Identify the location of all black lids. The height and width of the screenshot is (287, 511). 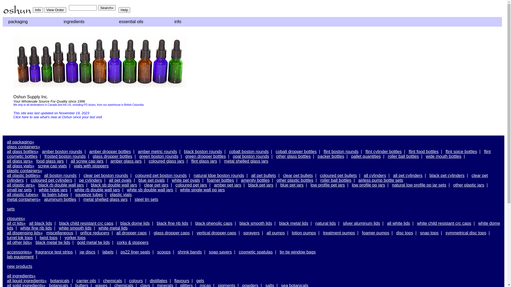
(41, 223).